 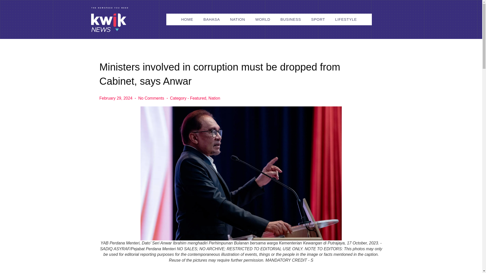 I want to click on NATION, so click(x=237, y=19).